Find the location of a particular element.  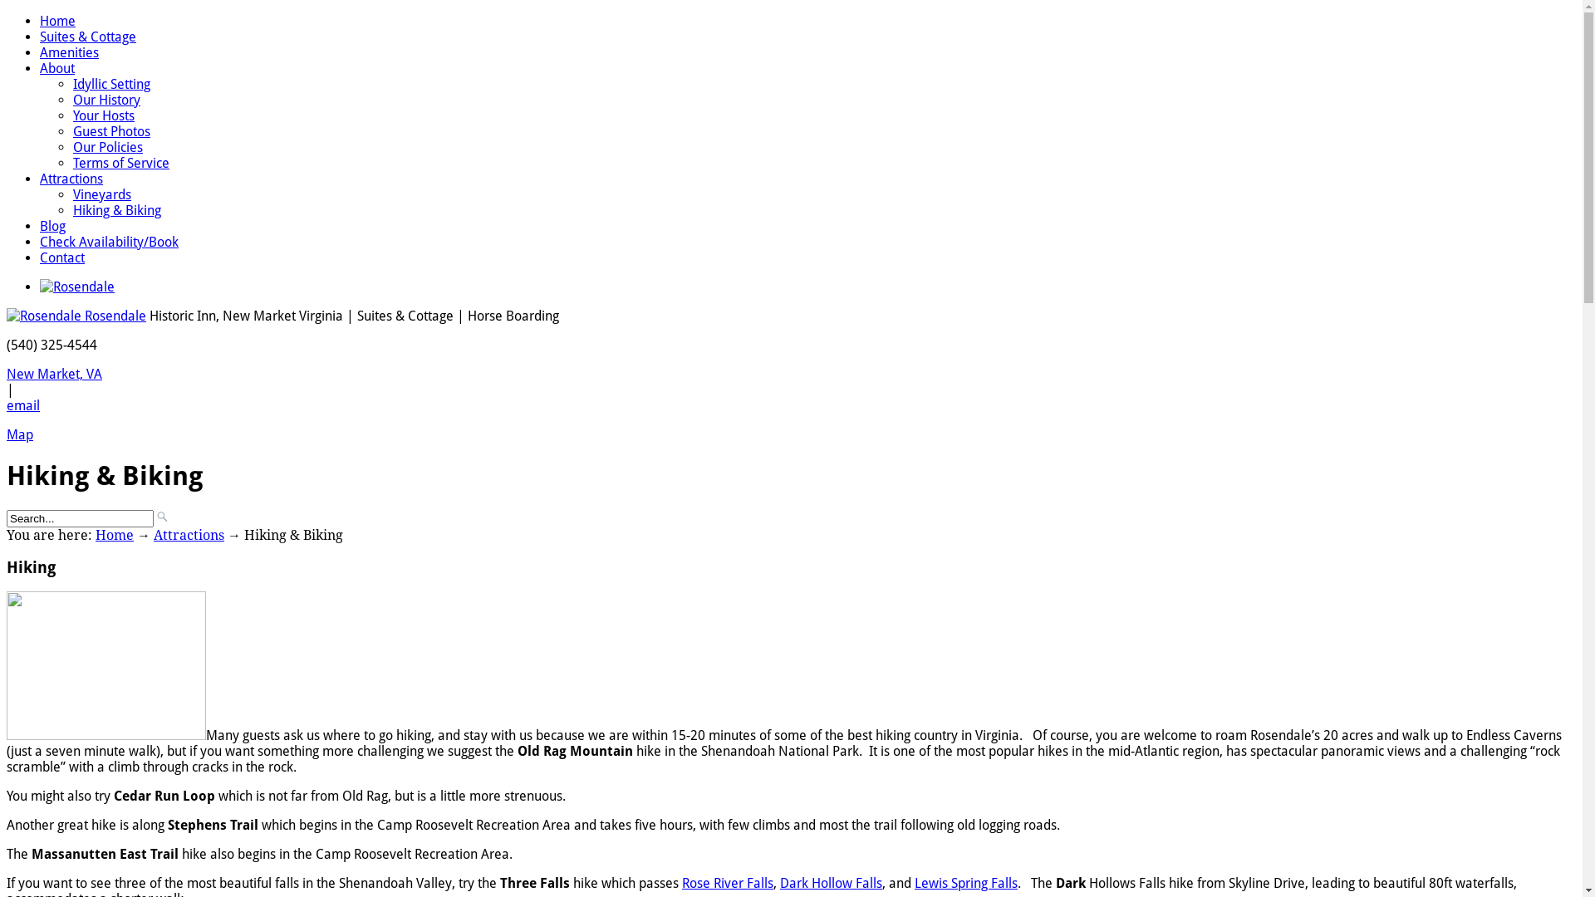

email is located at coordinates (23, 405).